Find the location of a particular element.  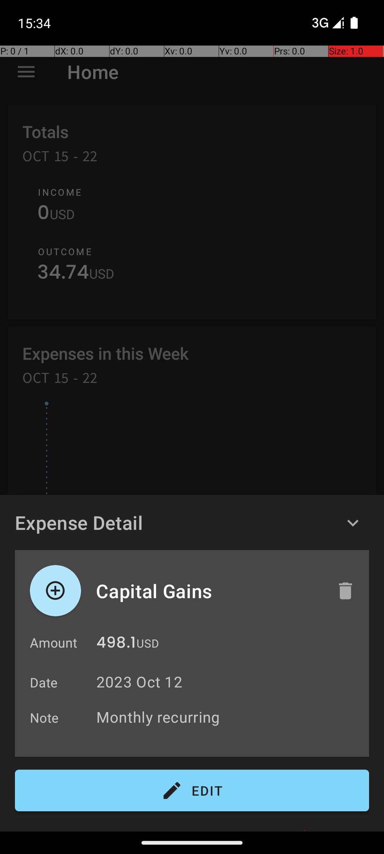

Note is located at coordinates (44, 717).